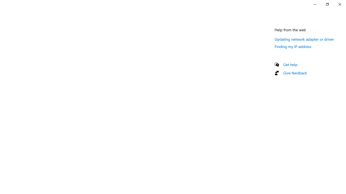 This screenshot has width=346, height=194. What do you see at coordinates (295, 73) in the screenshot?
I see `Give feedback` at bounding box center [295, 73].